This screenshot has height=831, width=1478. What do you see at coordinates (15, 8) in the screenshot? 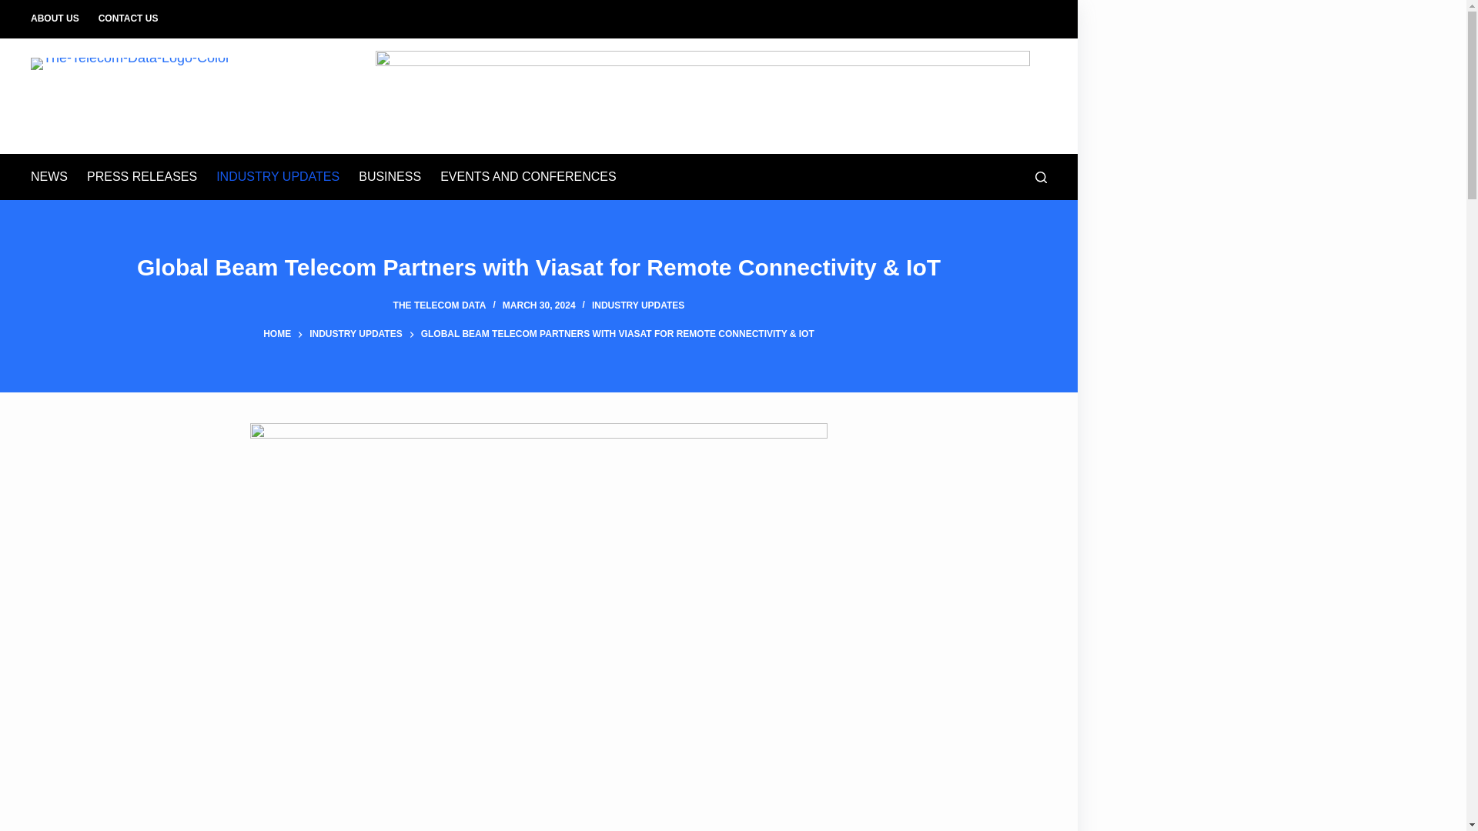
I see `Skip to content` at bounding box center [15, 8].